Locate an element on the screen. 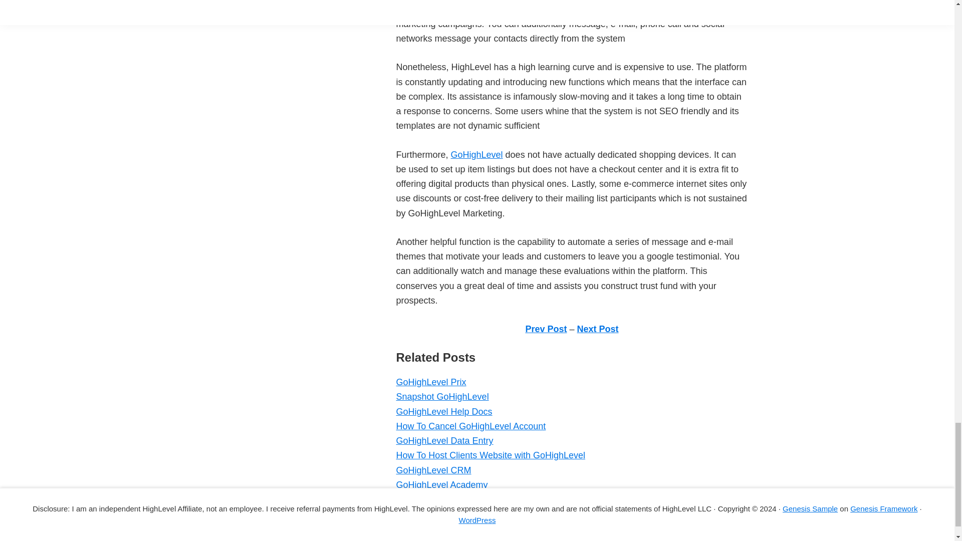 The height and width of the screenshot is (541, 962). How To Cancel GoHighLevel Account is located at coordinates (470, 426).